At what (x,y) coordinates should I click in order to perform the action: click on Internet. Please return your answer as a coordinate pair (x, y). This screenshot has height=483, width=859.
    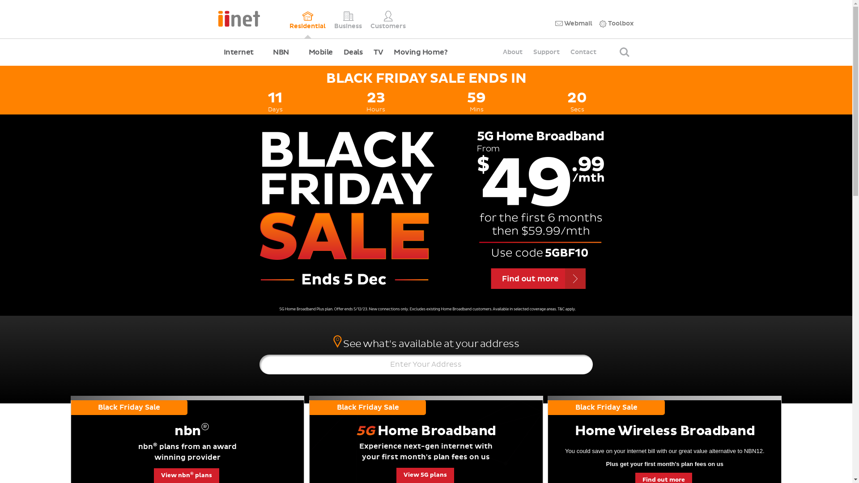
    Looking at the image, I should click on (243, 52).